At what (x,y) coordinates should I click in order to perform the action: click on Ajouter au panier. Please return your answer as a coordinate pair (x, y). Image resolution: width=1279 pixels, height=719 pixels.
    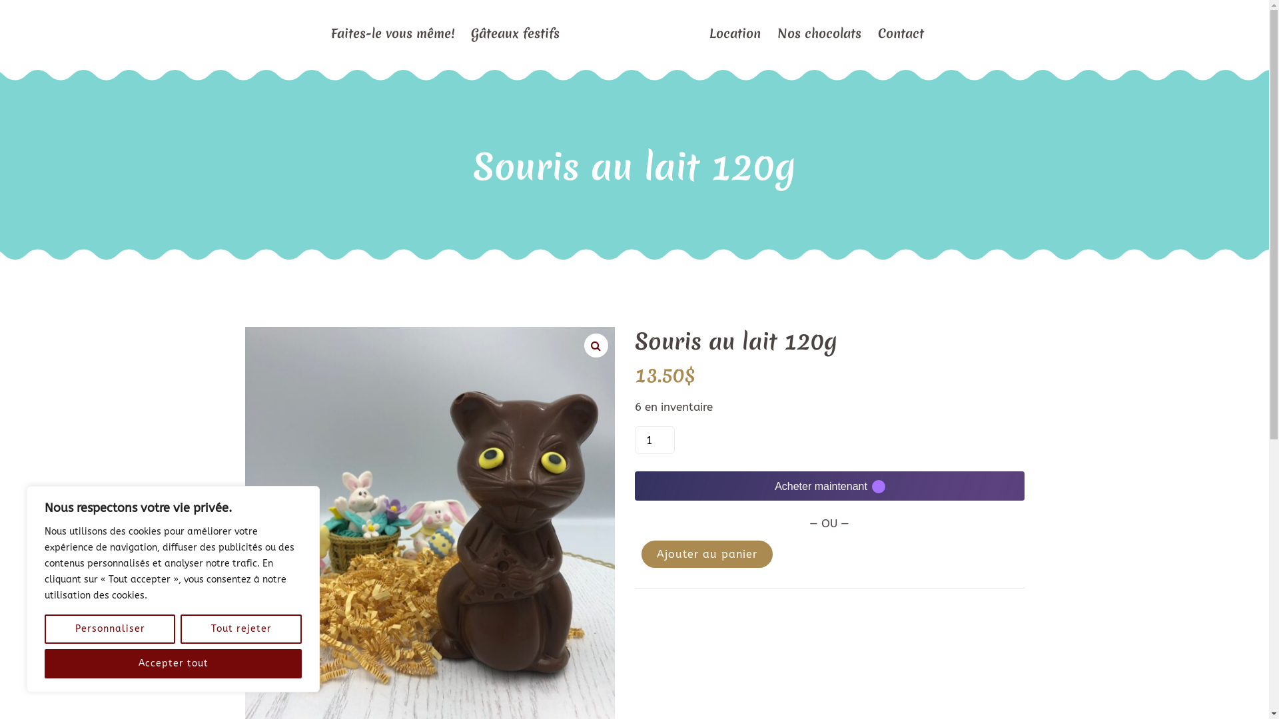
    Looking at the image, I should click on (706, 554).